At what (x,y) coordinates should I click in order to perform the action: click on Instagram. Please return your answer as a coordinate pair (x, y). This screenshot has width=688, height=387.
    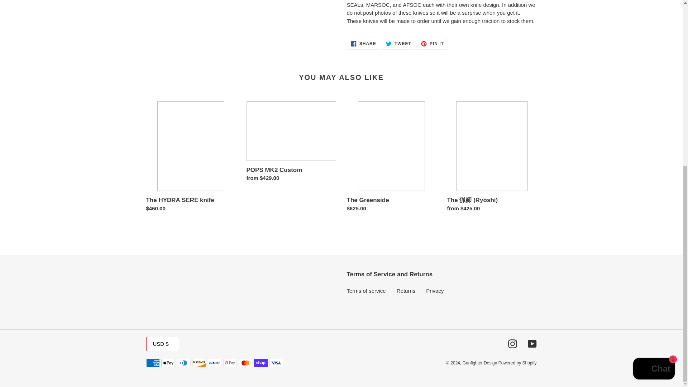
    Looking at the image, I should click on (517, 363).